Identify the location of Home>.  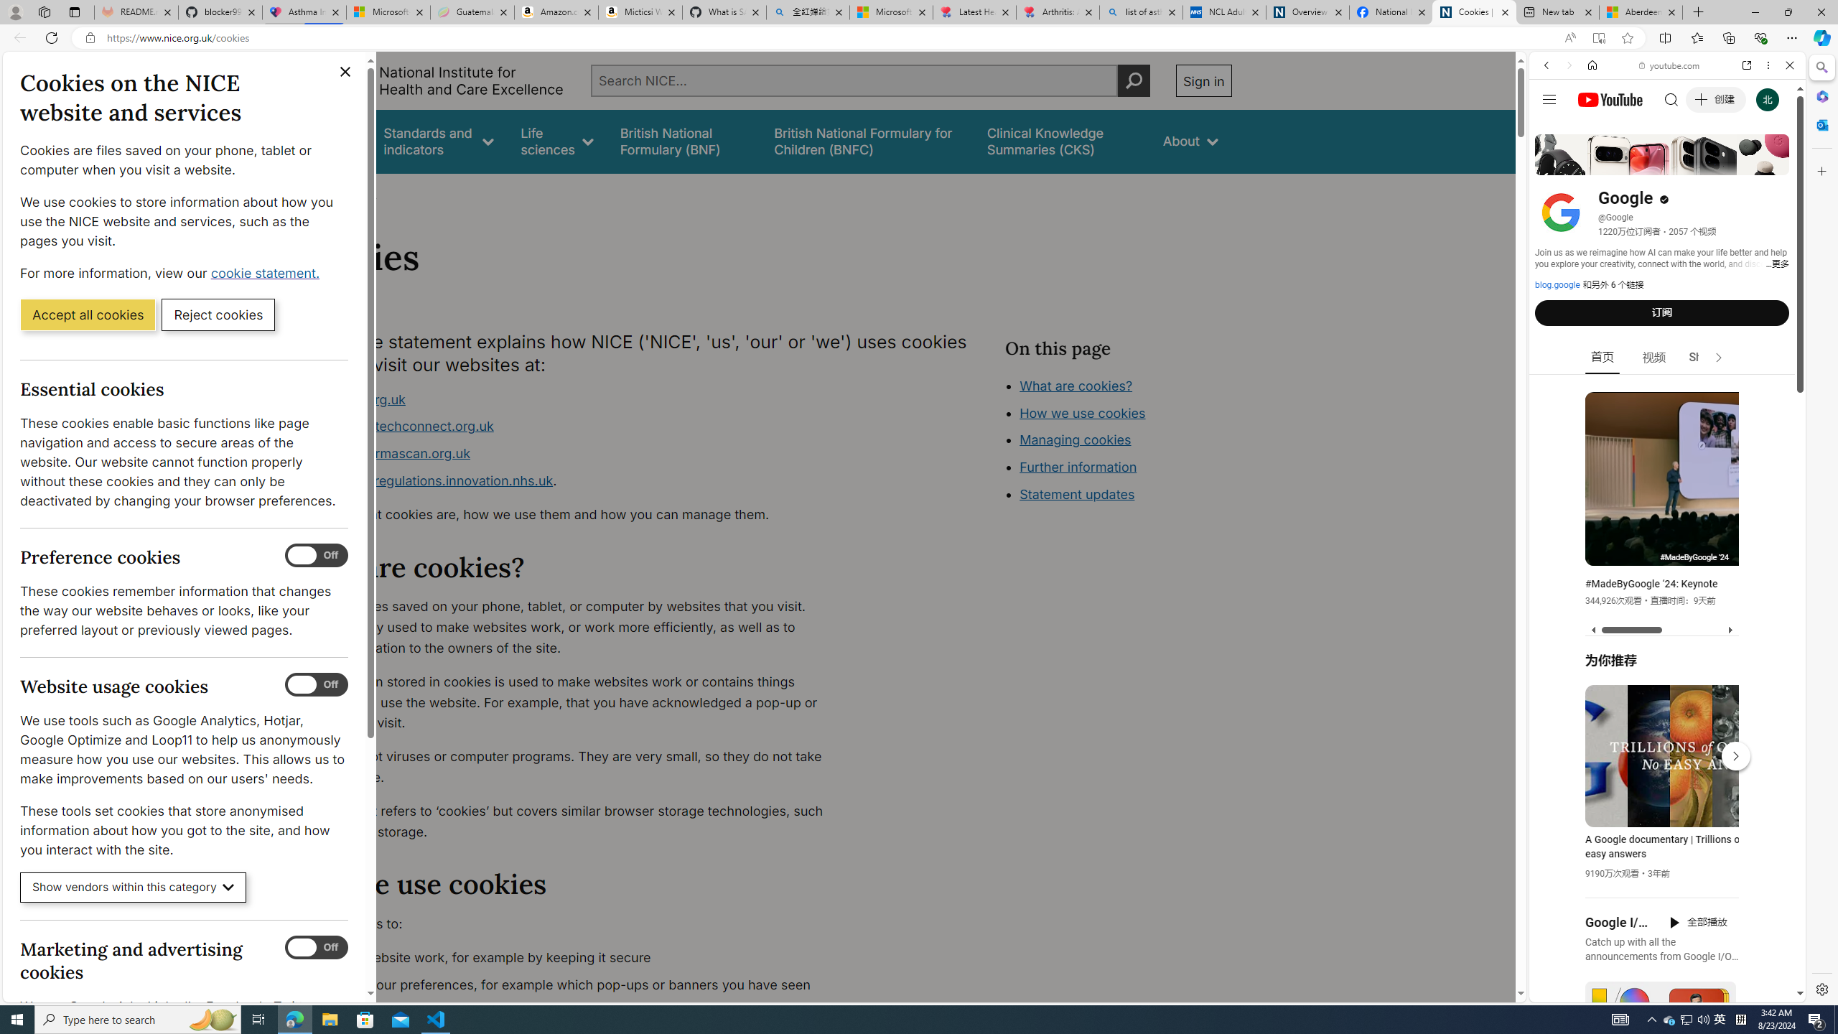
(312, 192).